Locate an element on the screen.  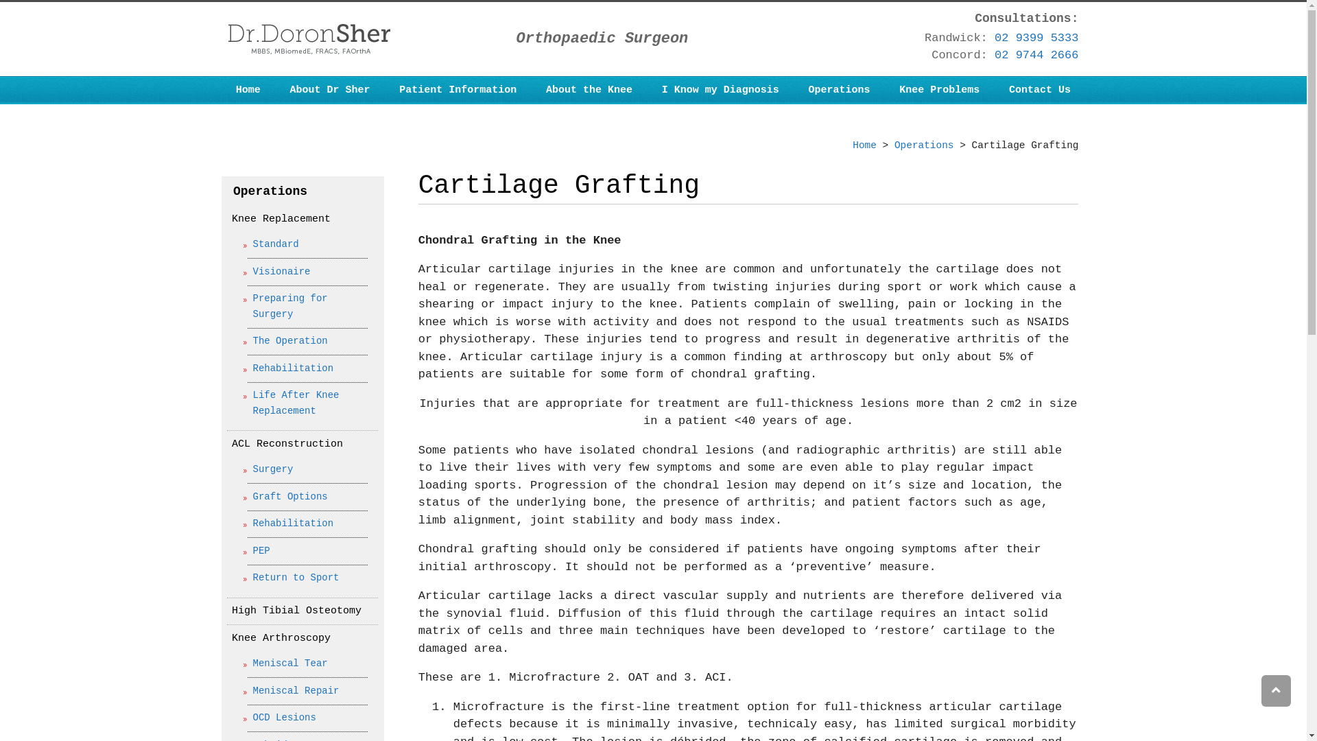
Operations is located at coordinates (840, 91).